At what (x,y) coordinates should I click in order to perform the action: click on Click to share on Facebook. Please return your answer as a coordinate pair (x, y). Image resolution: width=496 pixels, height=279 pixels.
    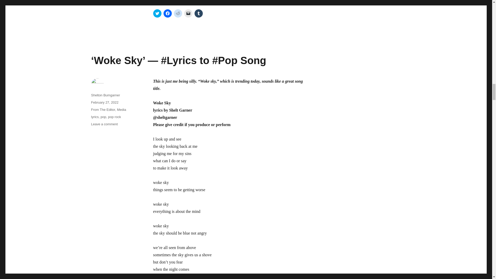
    Looking at the image, I should click on (167, 13).